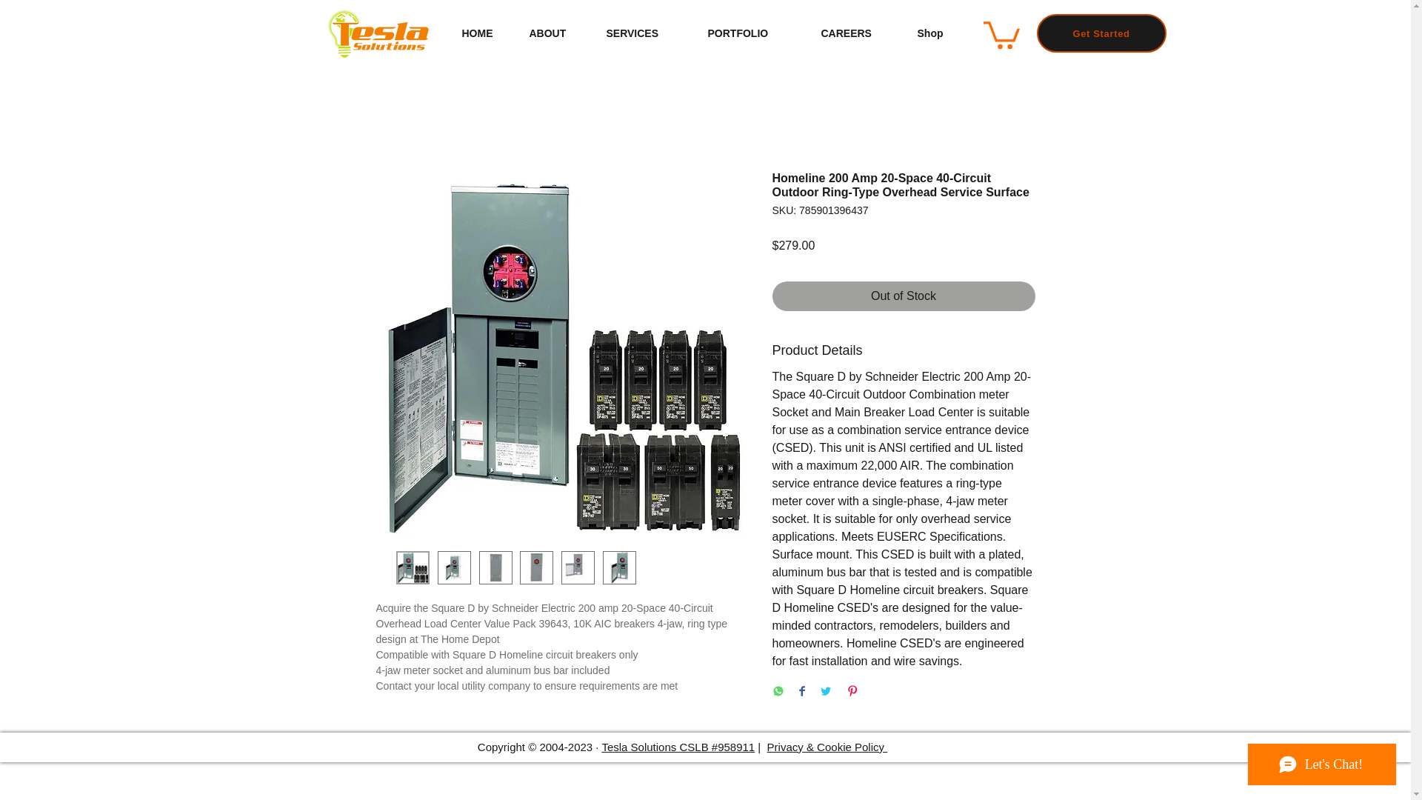 This screenshot has width=1422, height=800. I want to click on Get Started, so click(1101, 33).